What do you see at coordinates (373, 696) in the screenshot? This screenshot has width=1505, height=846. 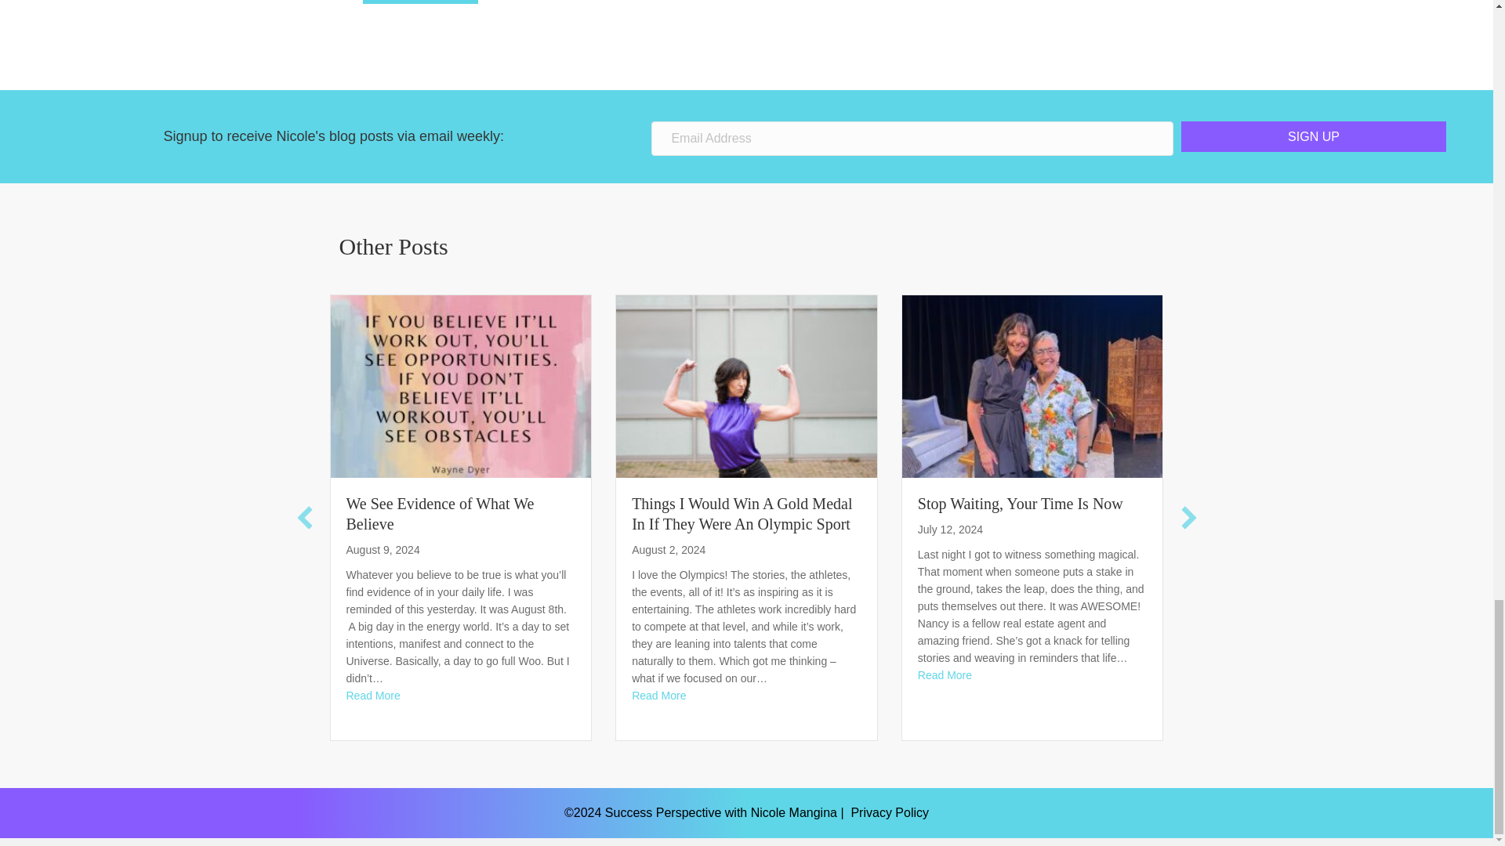 I see `Read More` at bounding box center [373, 696].